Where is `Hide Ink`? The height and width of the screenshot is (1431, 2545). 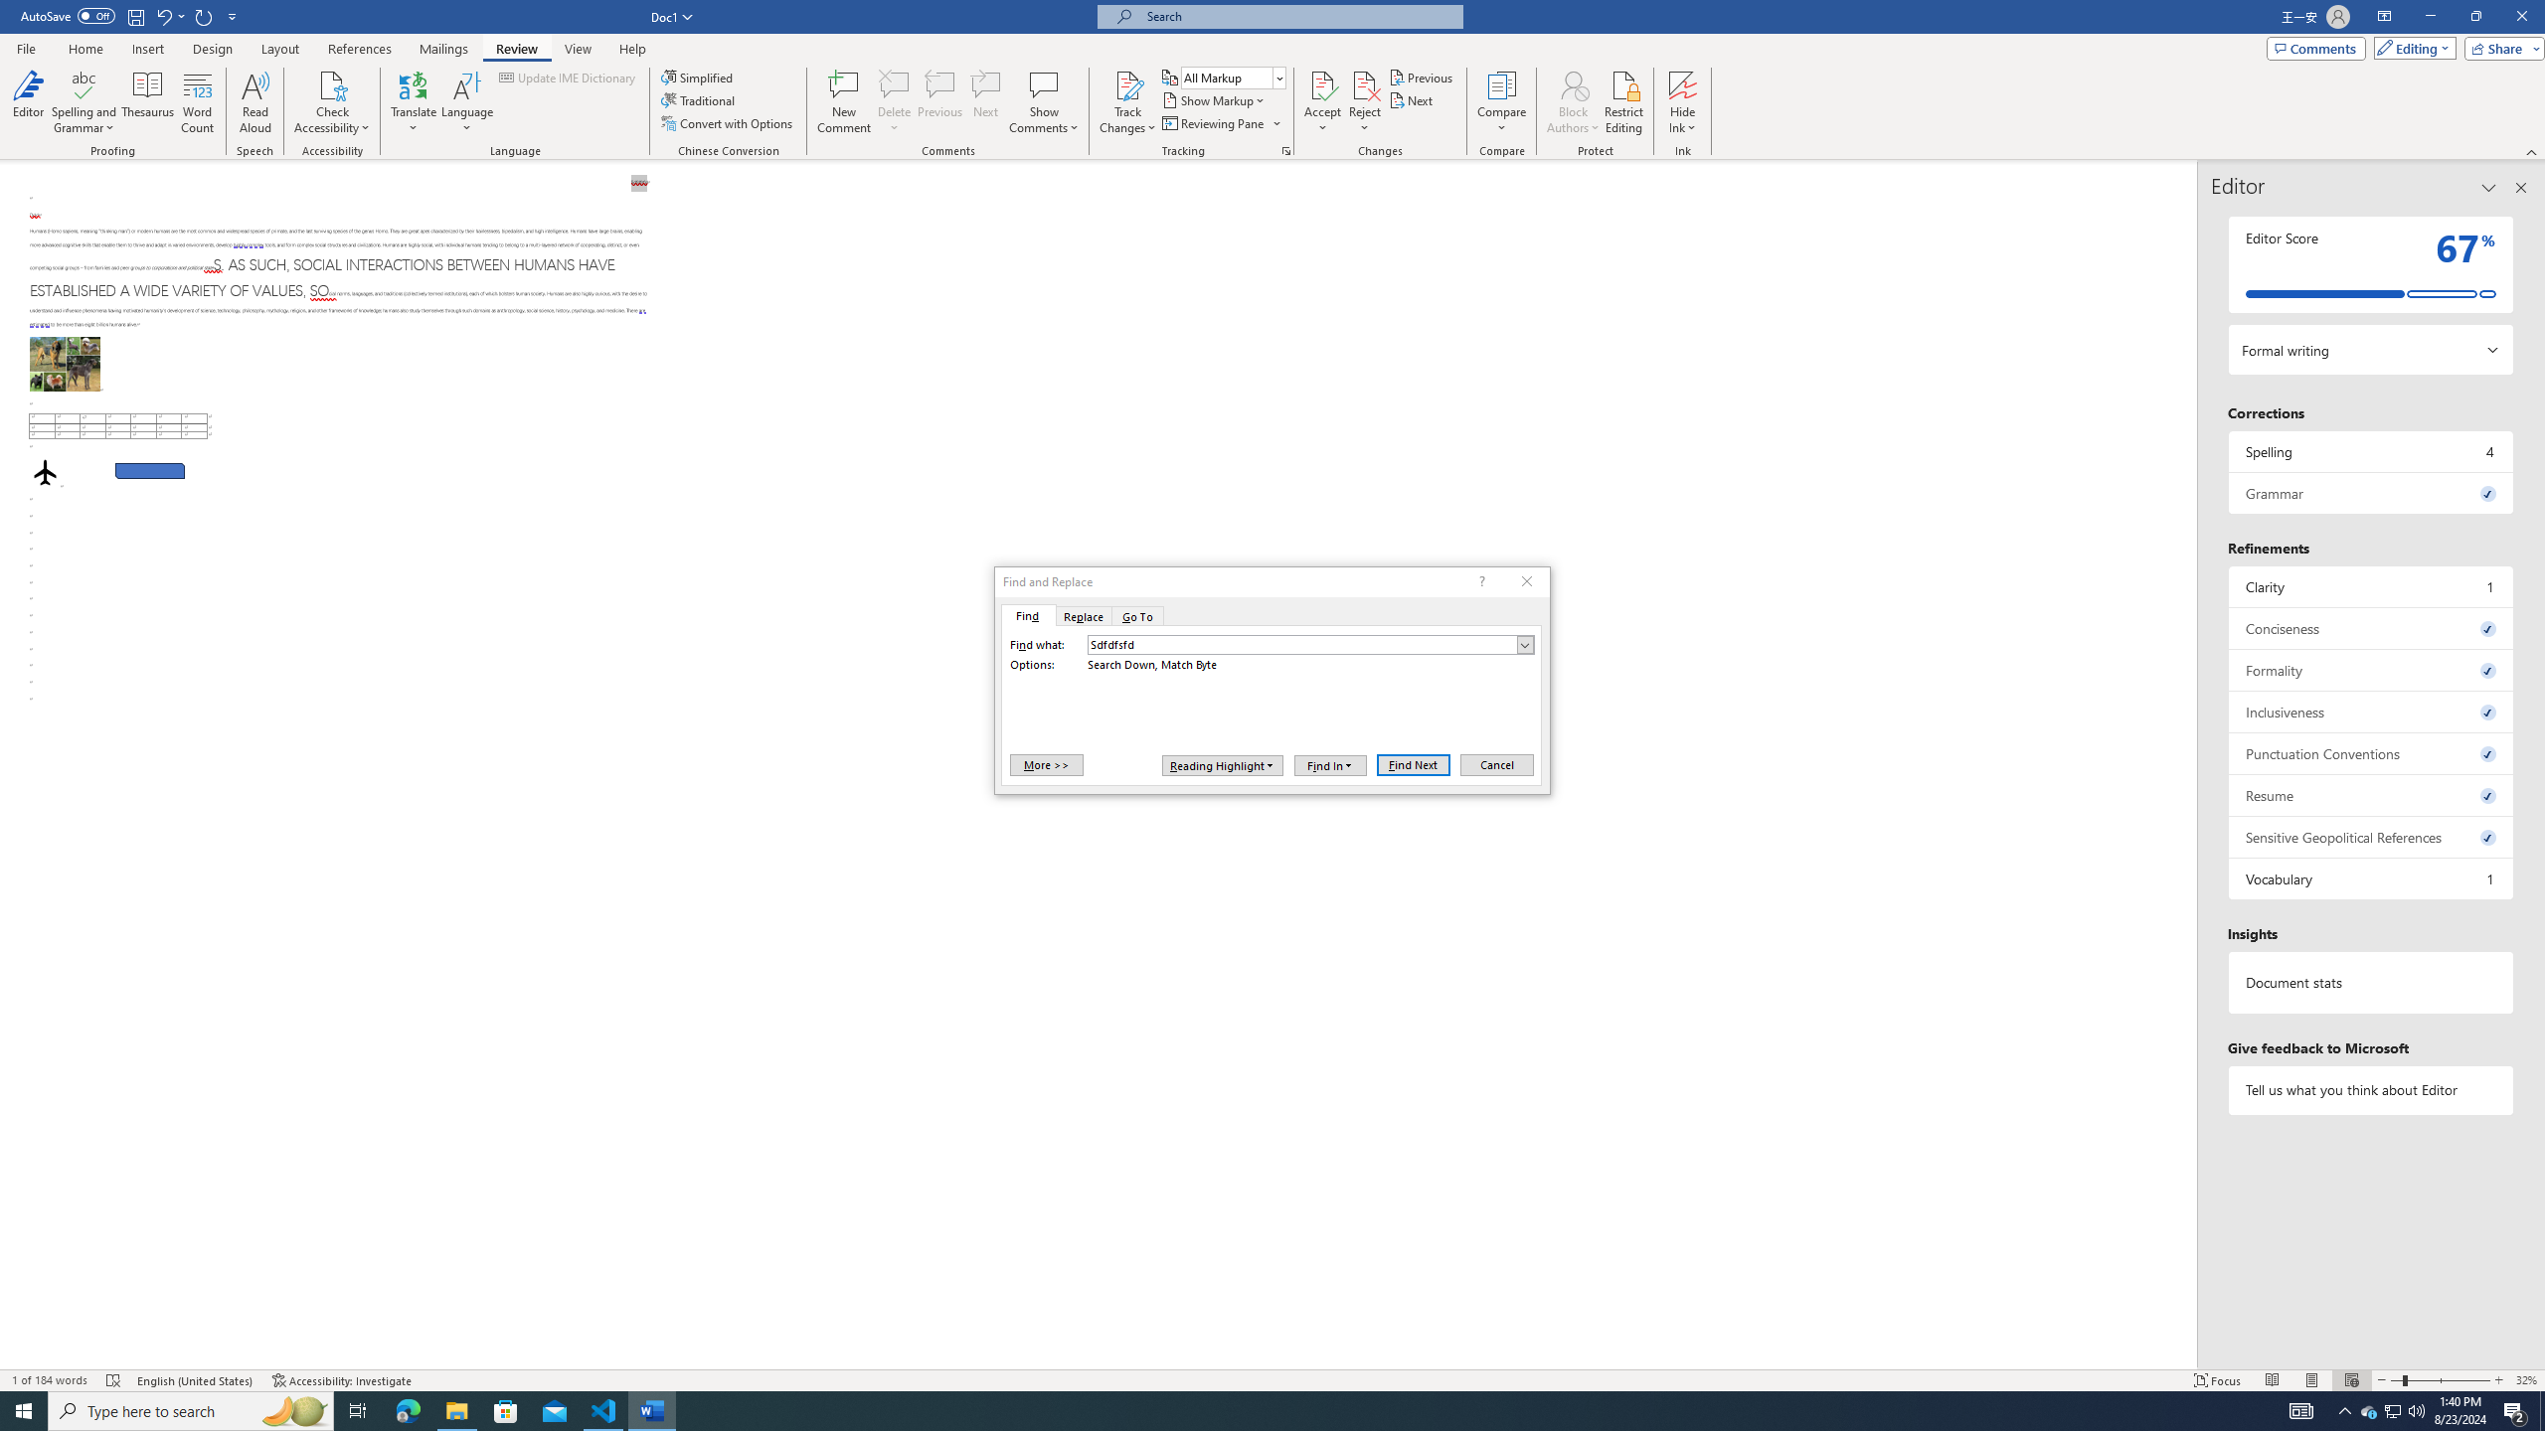
Hide Ink is located at coordinates (1683, 102).